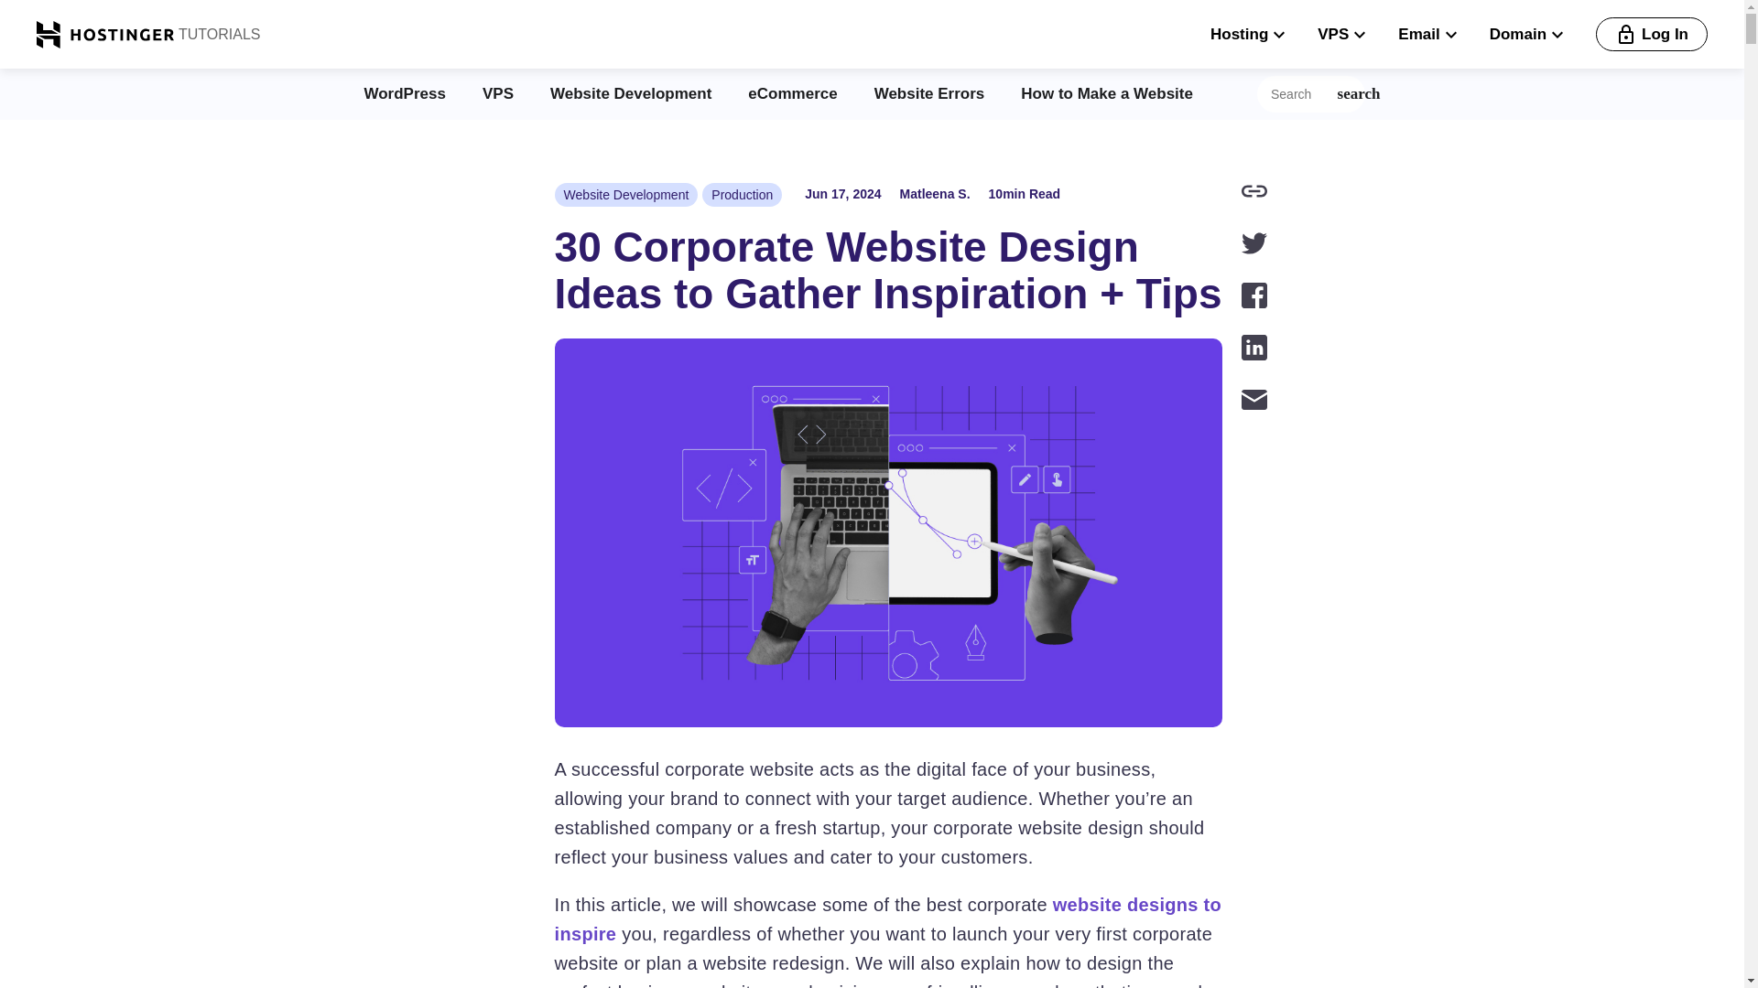  What do you see at coordinates (792, 93) in the screenshot?
I see `eCommerce` at bounding box center [792, 93].